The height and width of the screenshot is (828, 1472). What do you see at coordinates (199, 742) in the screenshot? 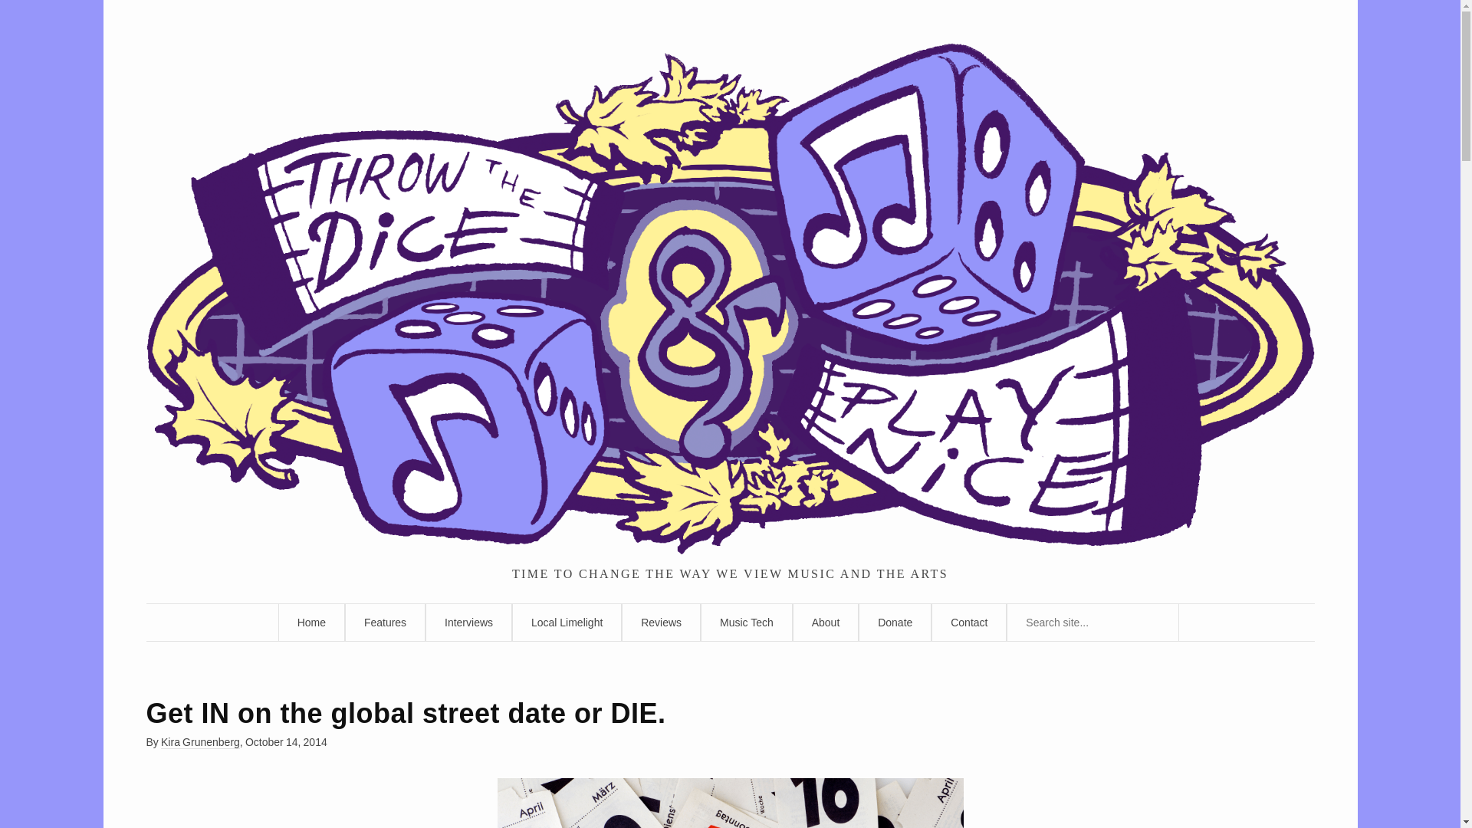
I see `Posts by Kira Grunenberg` at bounding box center [199, 742].